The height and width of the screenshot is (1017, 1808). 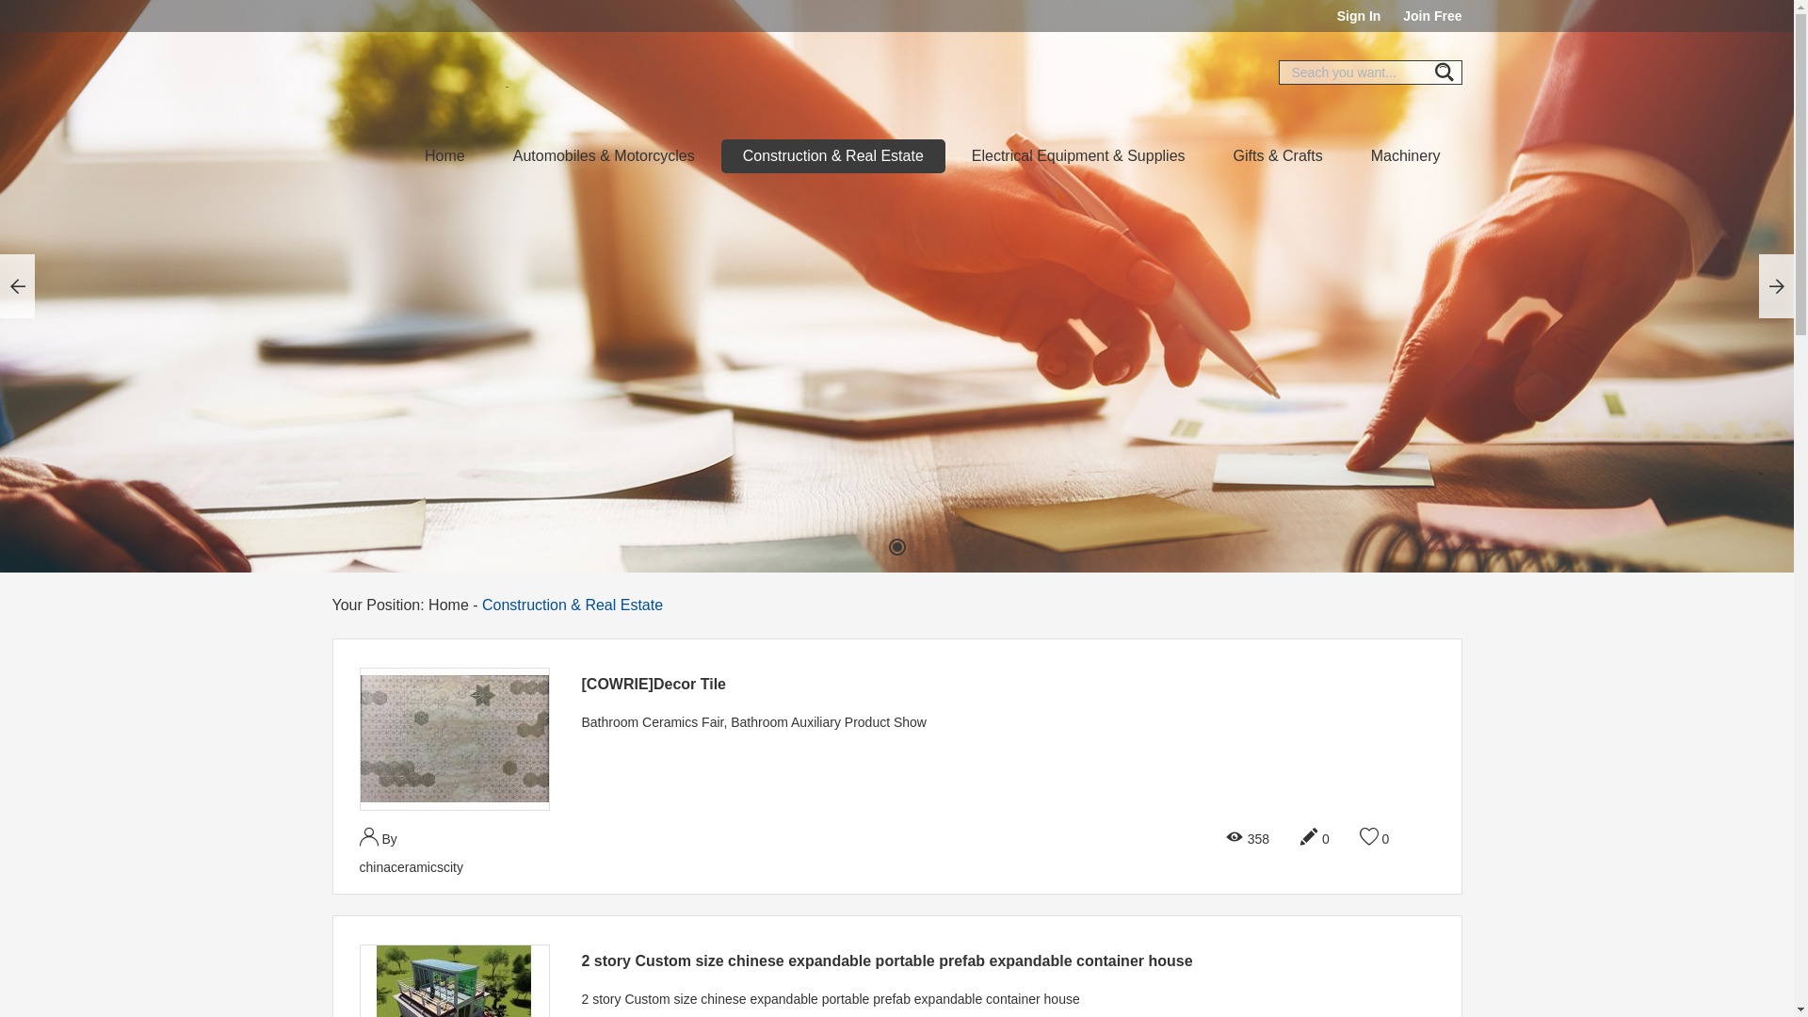 I want to click on Home, so click(x=448, y=605).